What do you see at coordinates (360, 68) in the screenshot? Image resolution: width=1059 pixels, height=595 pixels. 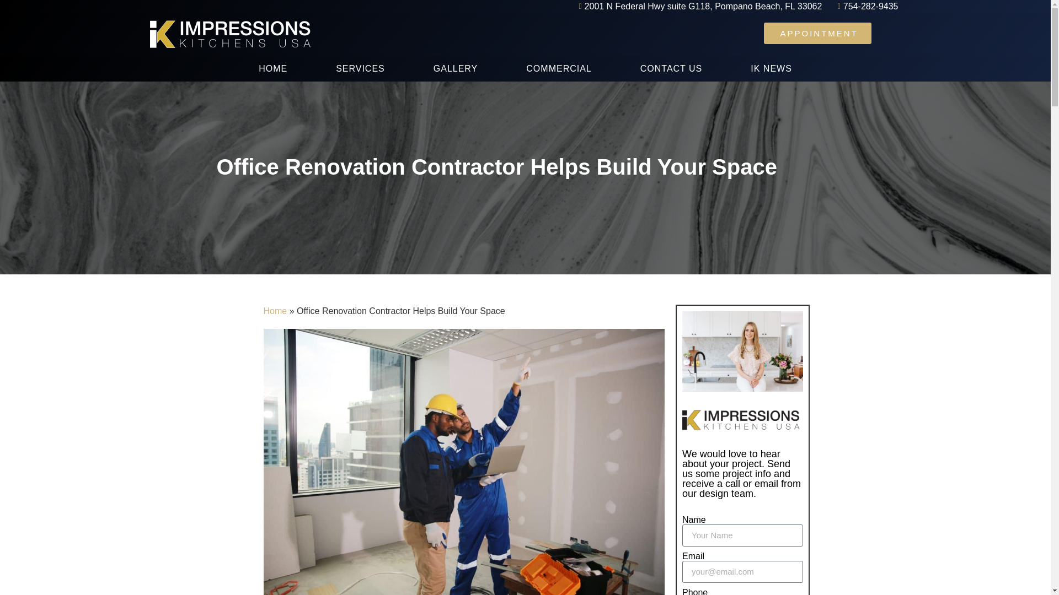 I see `SERVICES` at bounding box center [360, 68].